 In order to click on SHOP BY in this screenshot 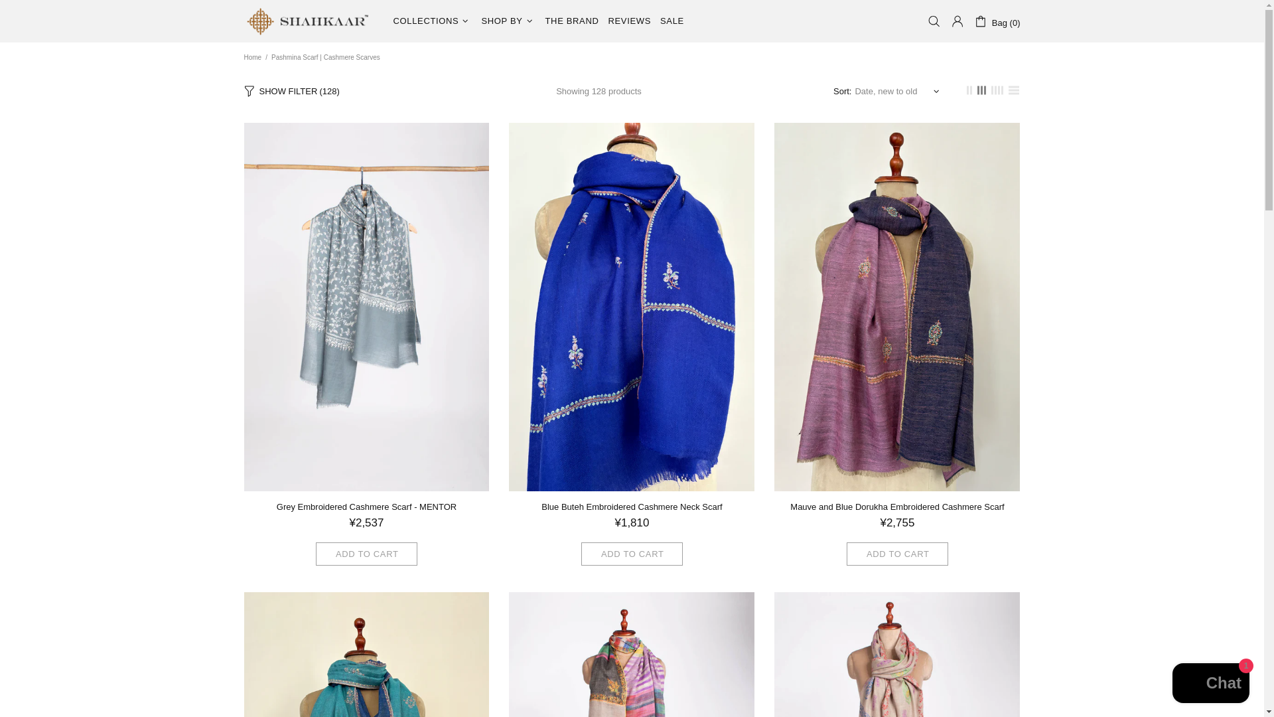, I will do `click(508, 21)`.